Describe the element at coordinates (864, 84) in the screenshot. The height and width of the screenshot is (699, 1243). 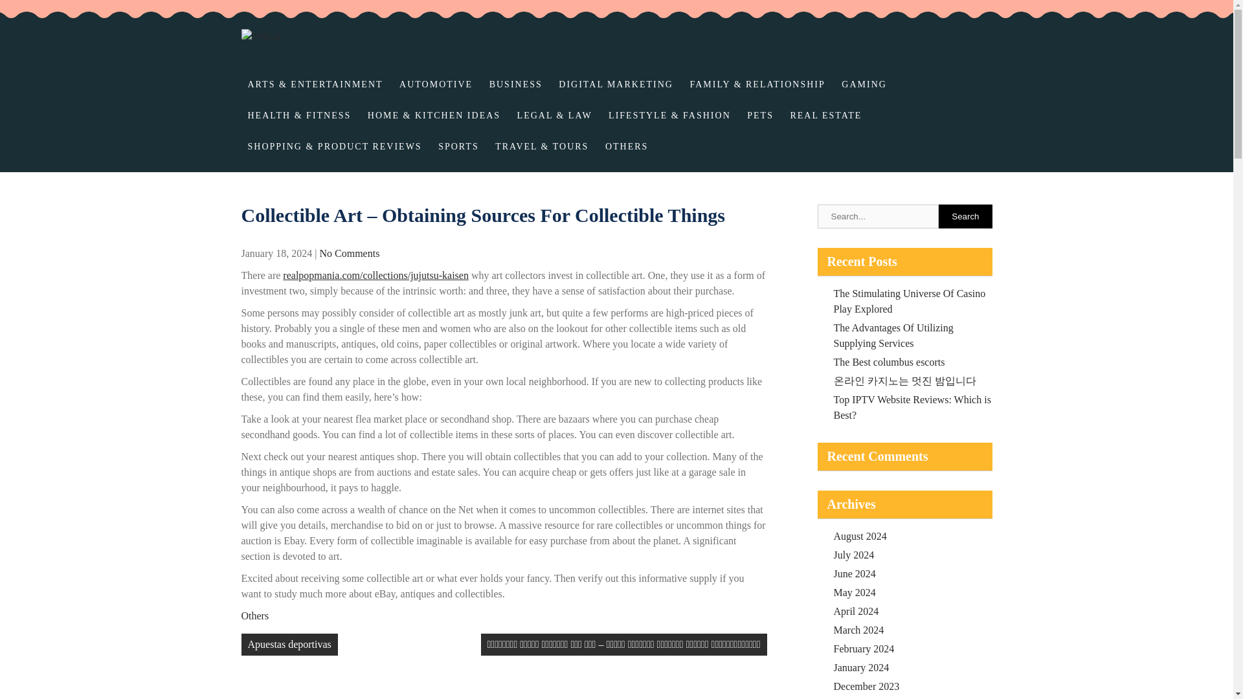
I see `GAMING` at that location.